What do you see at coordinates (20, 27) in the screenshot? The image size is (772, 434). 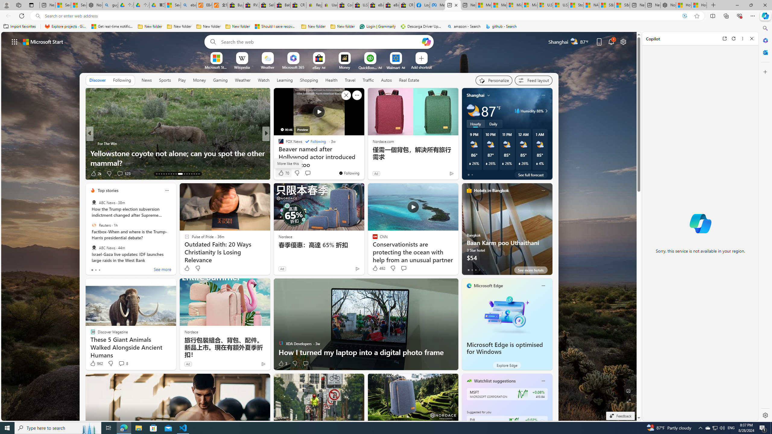 I see `Import favorites` at bounding box center [20, 27].